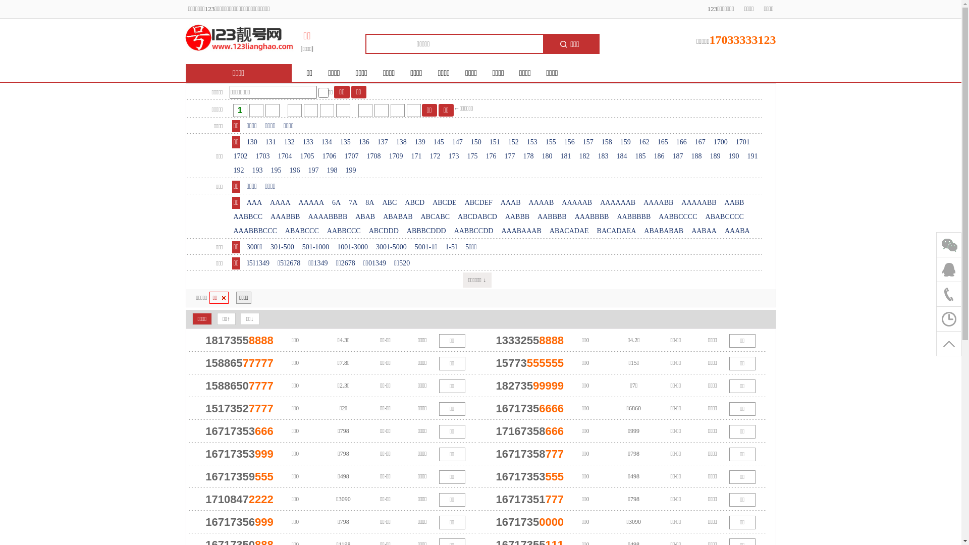 The height and width of the screenshot is (545, 969). What do you see at coordinates (735, 203) in the screenshot?
I see `AABB` at bounding box center [735, 203].